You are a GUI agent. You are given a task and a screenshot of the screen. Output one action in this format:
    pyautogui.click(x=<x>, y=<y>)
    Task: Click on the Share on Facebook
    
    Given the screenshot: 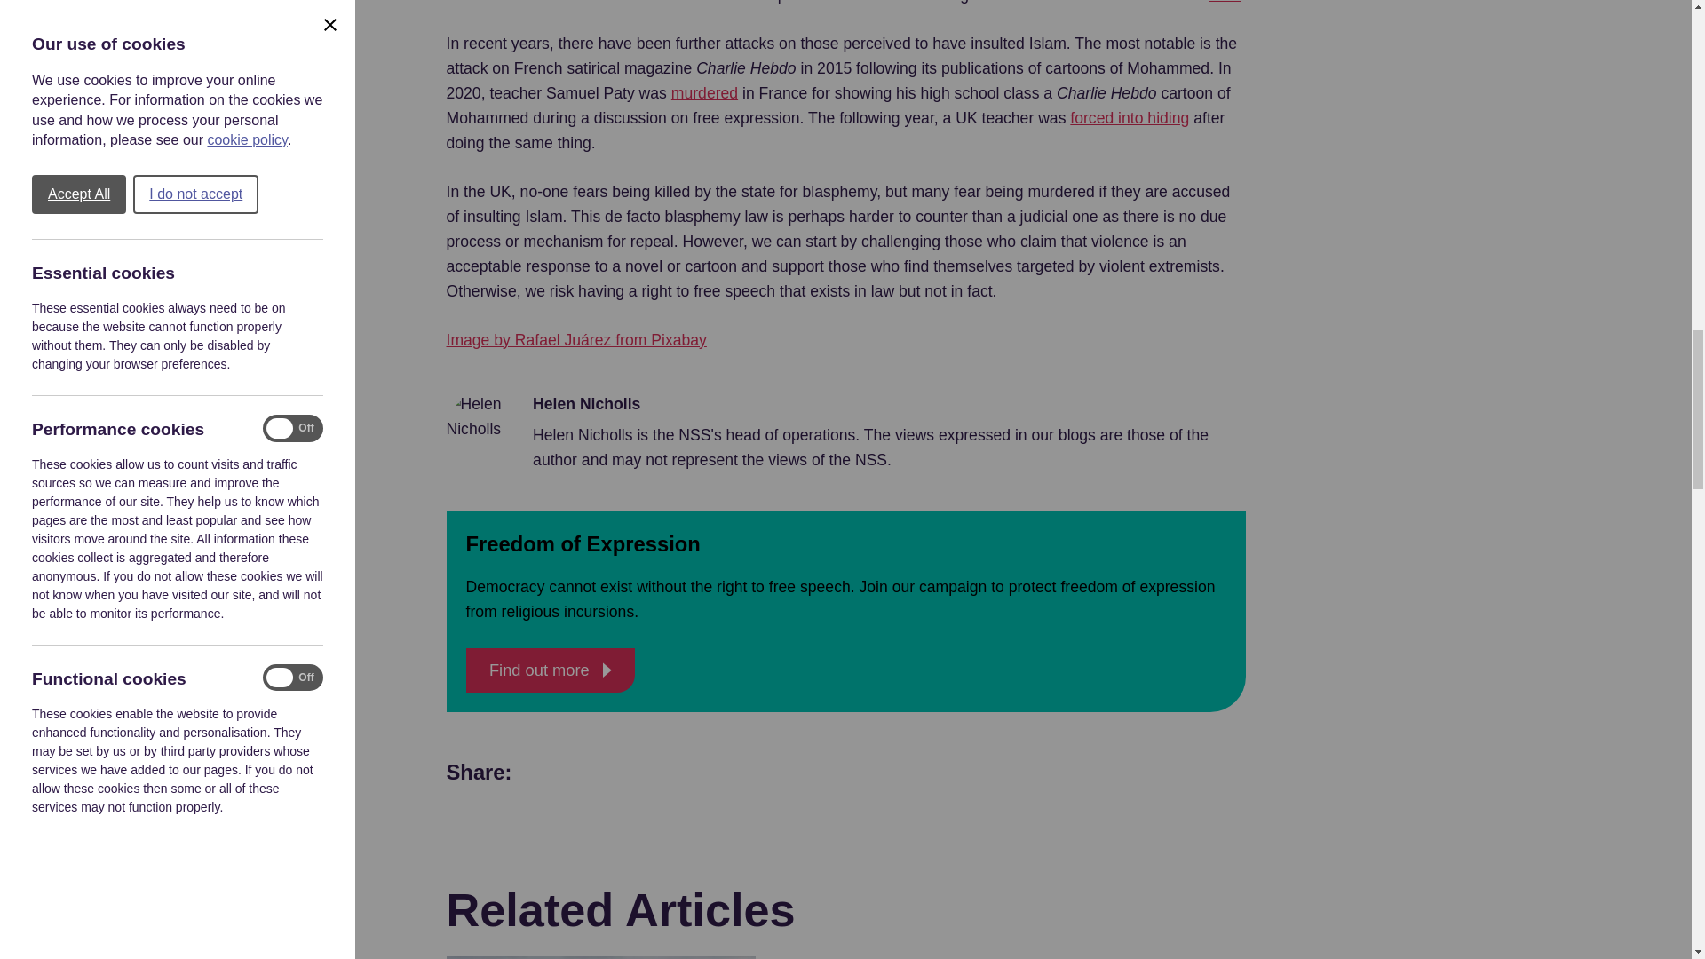 What is the action you would take?
    pyautogui.click(x=615, y=773)
    